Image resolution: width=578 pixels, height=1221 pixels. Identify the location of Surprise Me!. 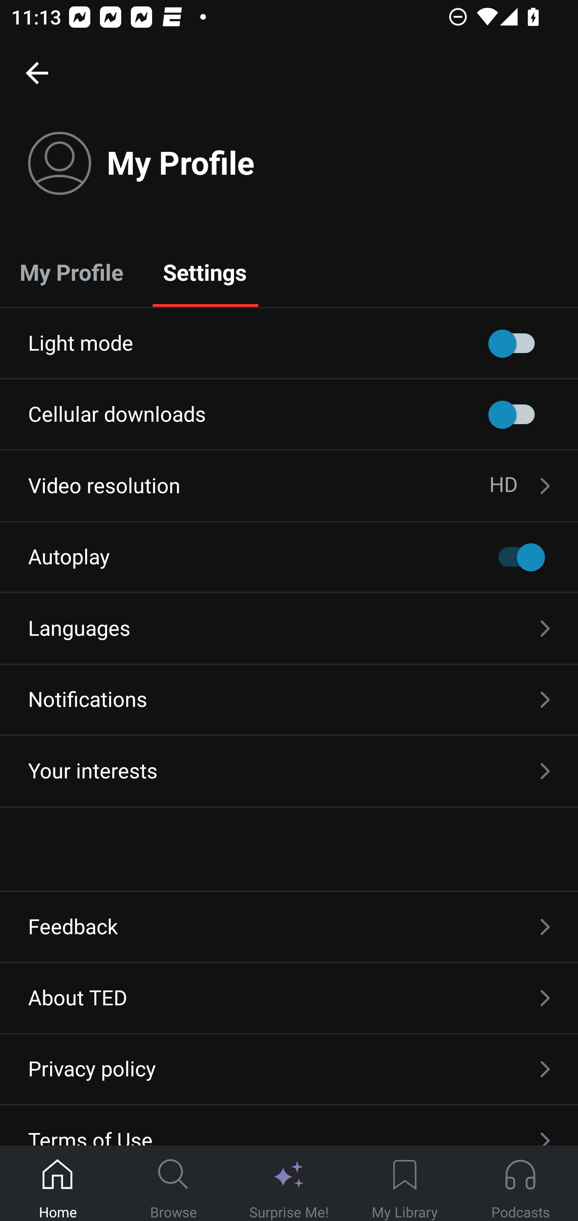
(289, 1184).